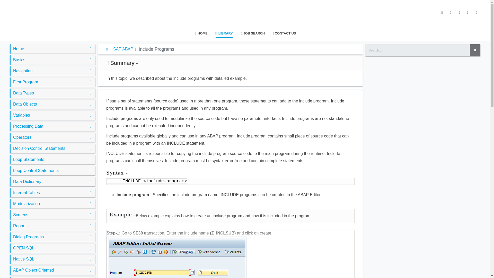 The height and width of the screenshot is (278, 494). I want to click on Facebook, so click(442, 12).